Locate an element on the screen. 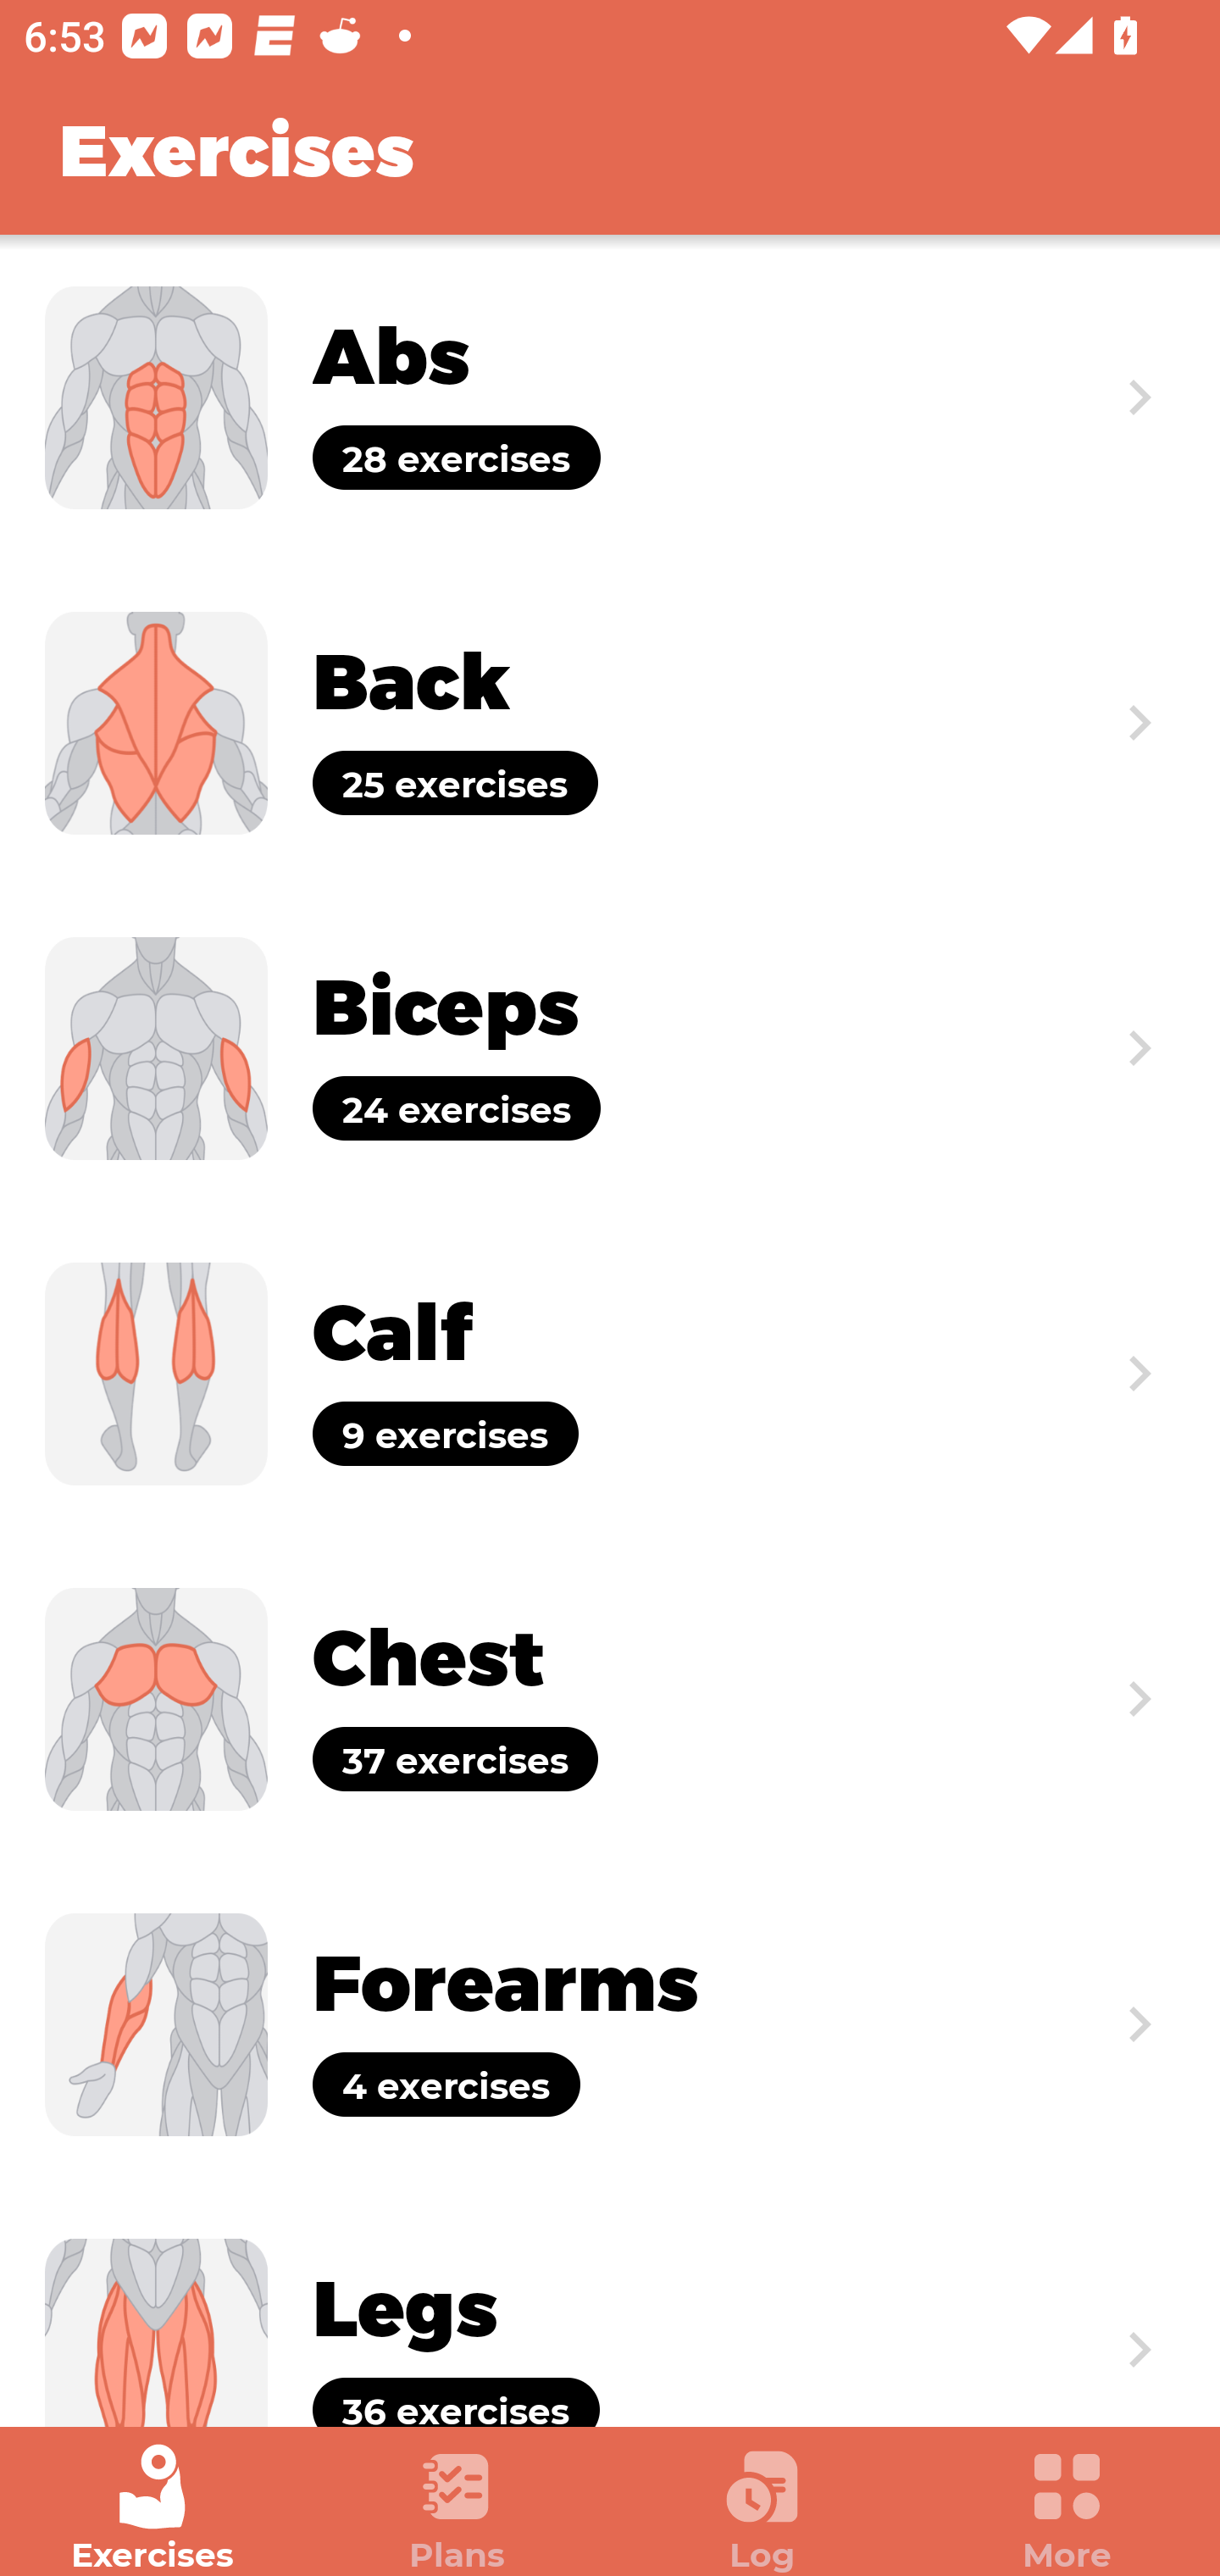 Image resolution: width=1220 pixels, height=2576 pixels. Exercise Abs 28 exercises is located at coordinates (610, 397).